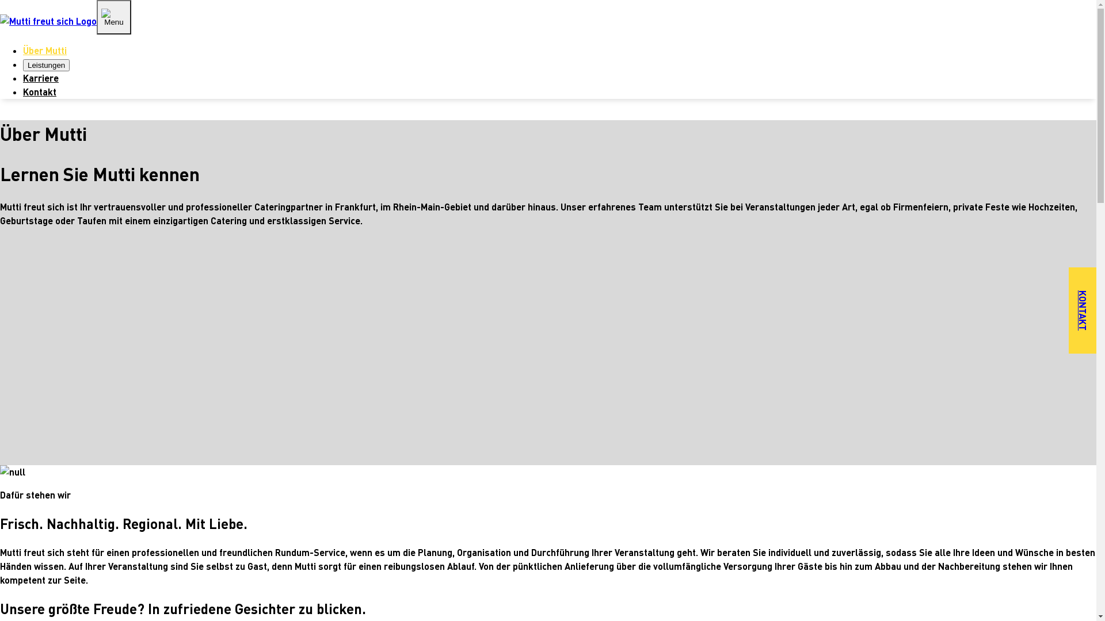  What do you see at coordinates (41, 78) in the screenshot?
I see `Karriere` at bounding box center [41, 78].